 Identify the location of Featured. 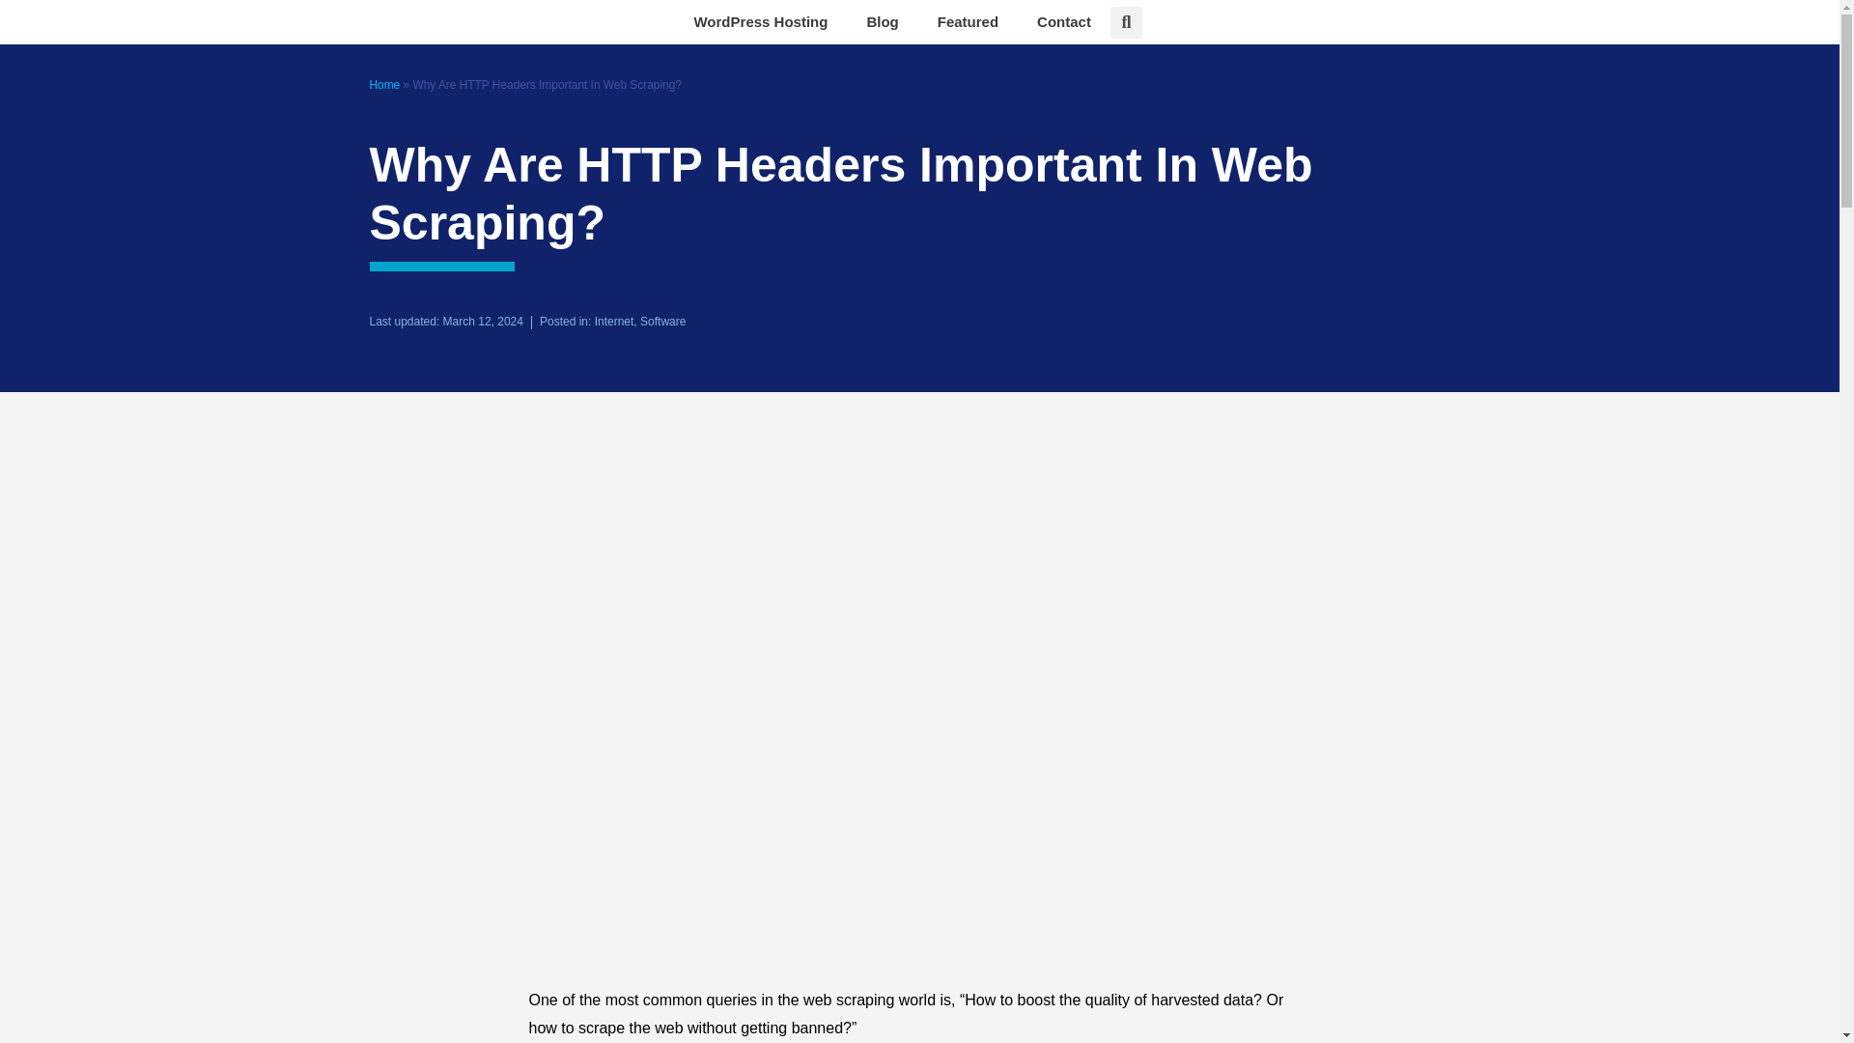
(968, 22).